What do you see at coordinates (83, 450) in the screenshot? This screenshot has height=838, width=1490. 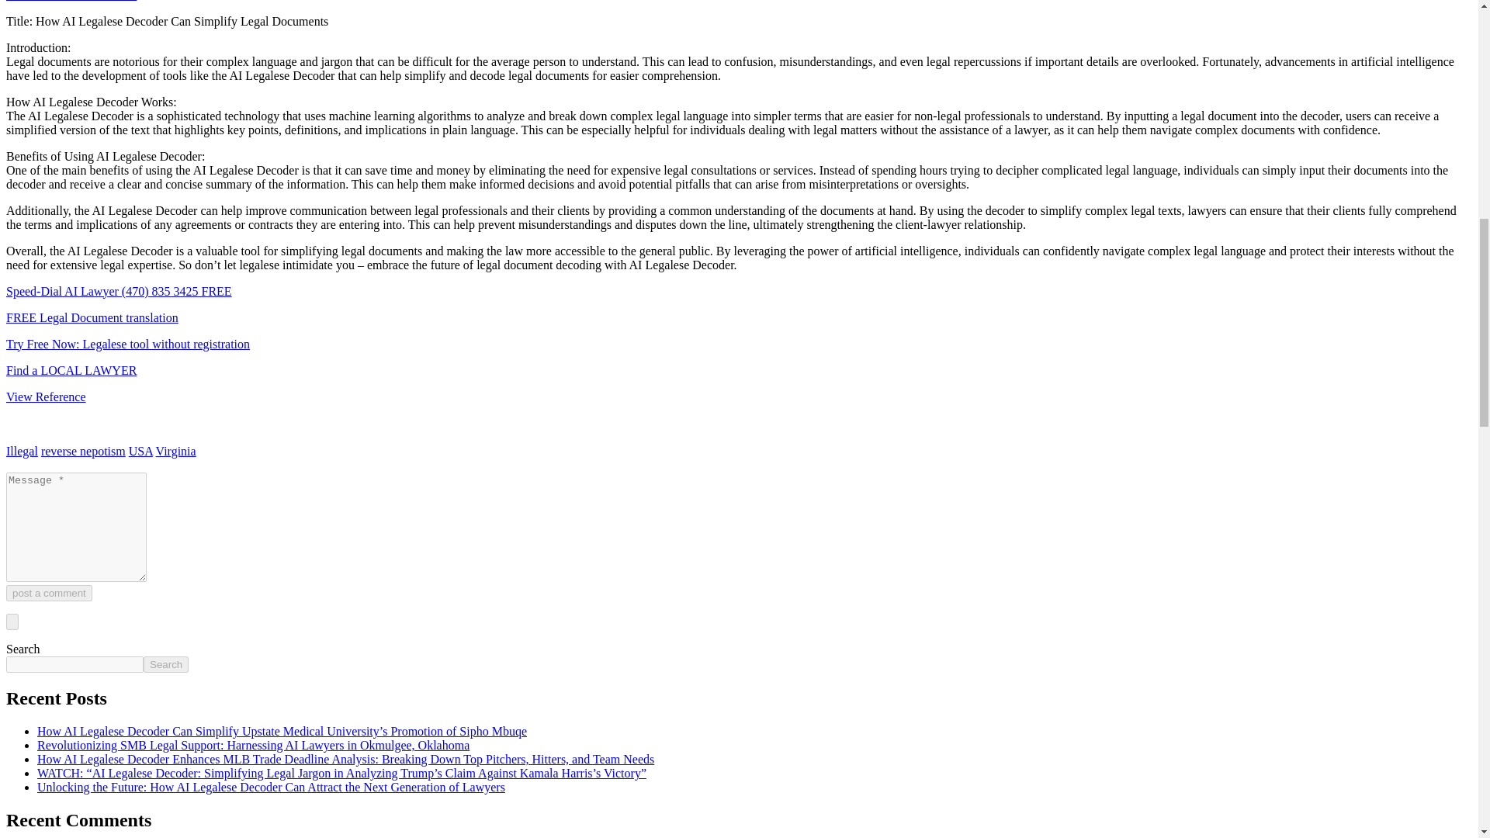 I see `reverse nepotism` at bounding box center [83, 450].